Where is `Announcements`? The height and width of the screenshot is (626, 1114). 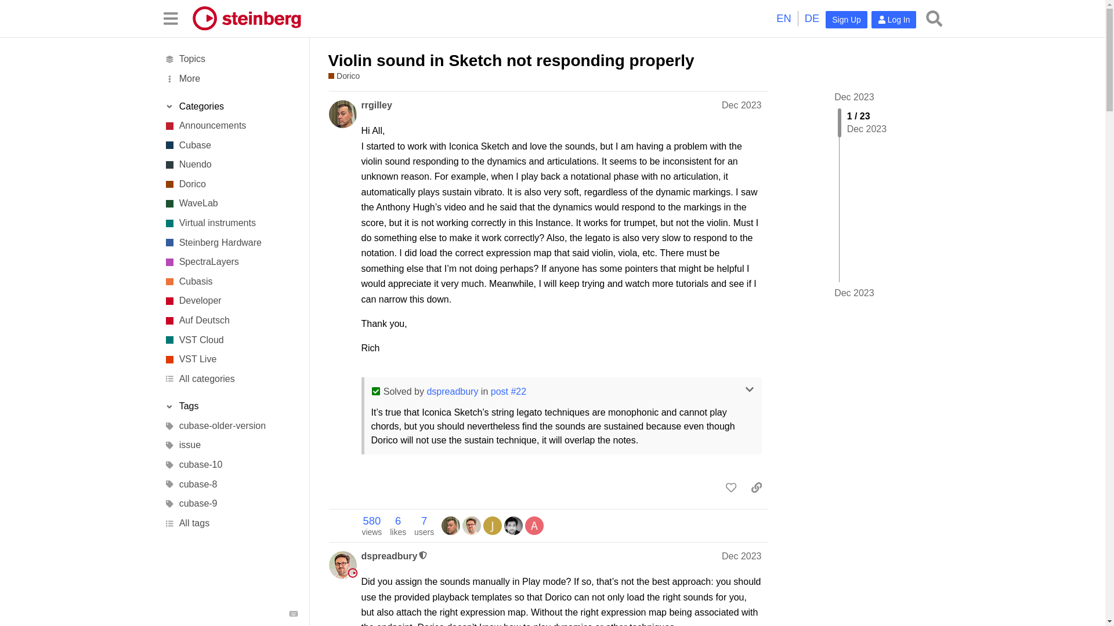
Announcements is located at coordinates (230, 125).